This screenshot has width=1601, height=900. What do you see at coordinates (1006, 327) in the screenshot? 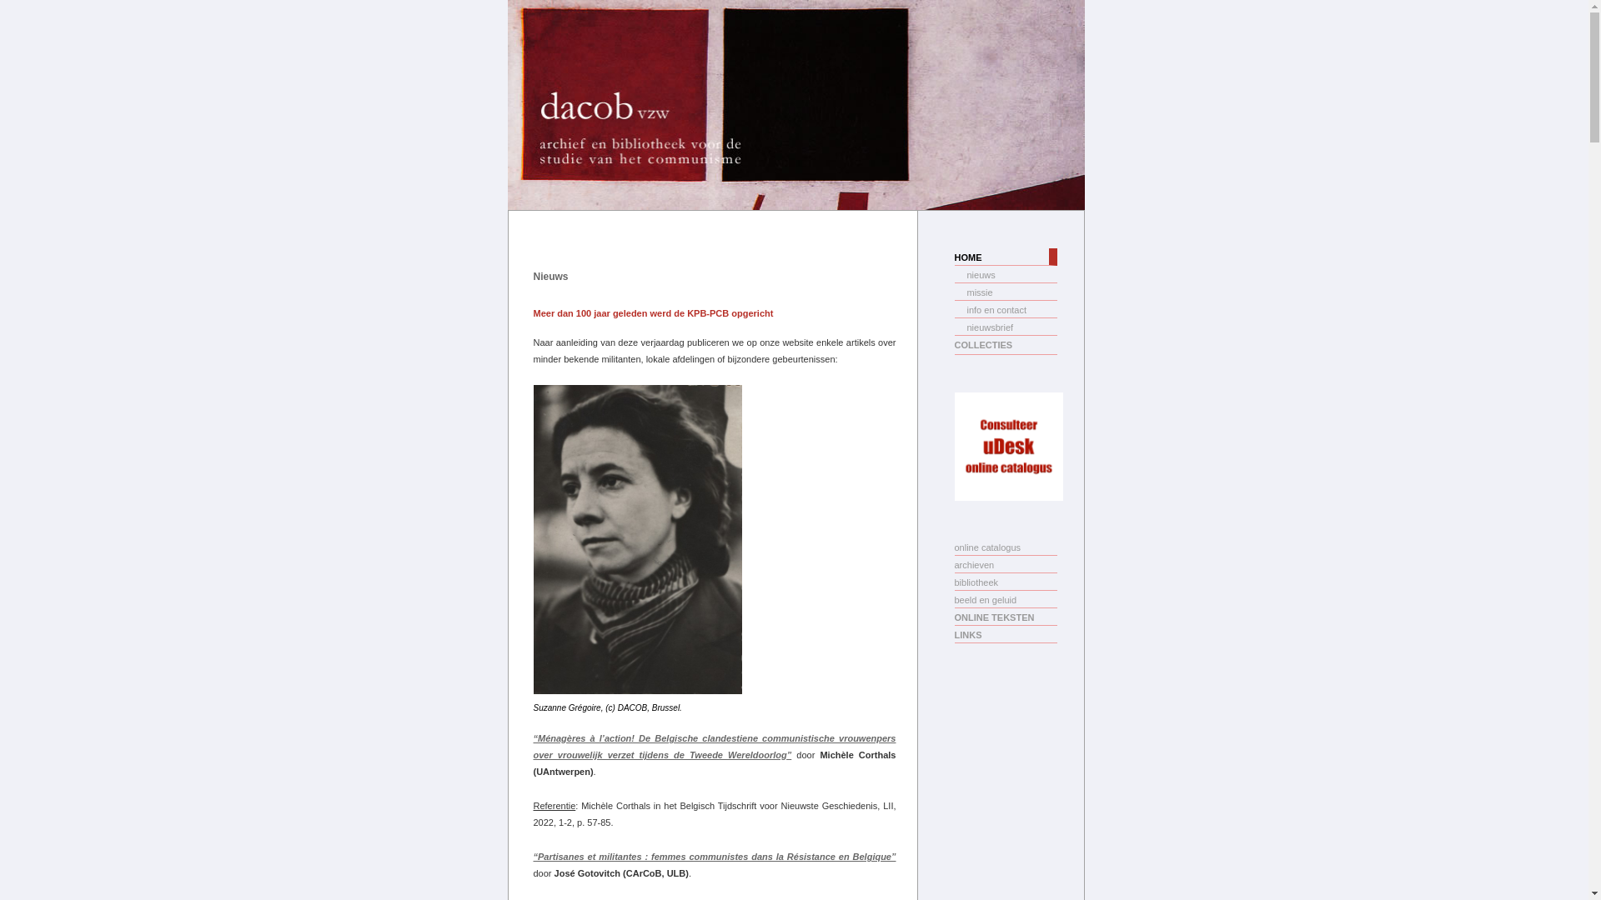
I see `nieuwsbrief` at bounding box center [1006, 327].